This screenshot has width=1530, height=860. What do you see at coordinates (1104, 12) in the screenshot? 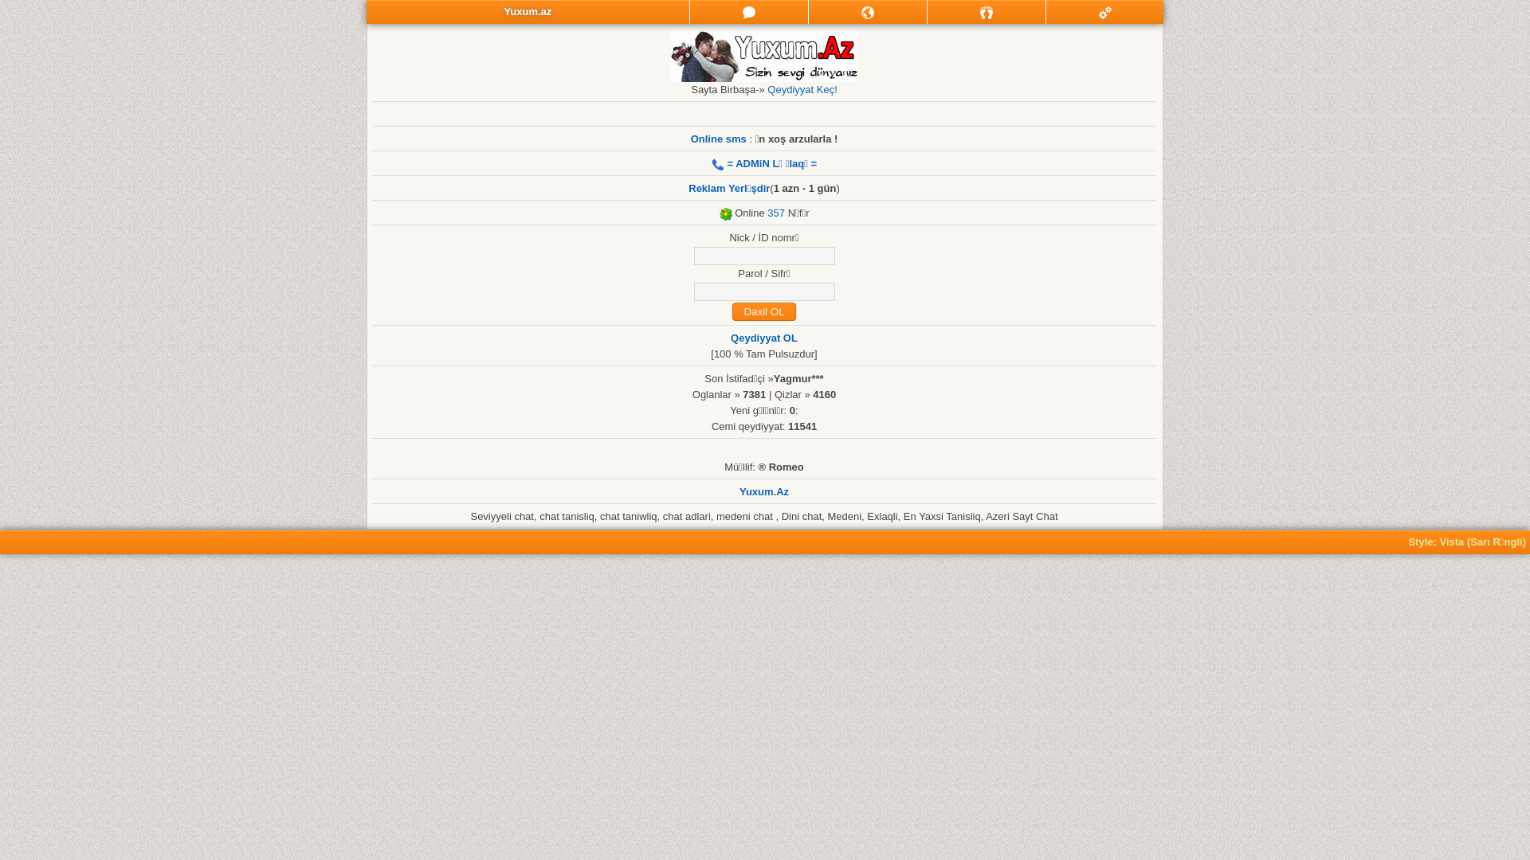
I see `Register` at bounding box center [1104, 12].